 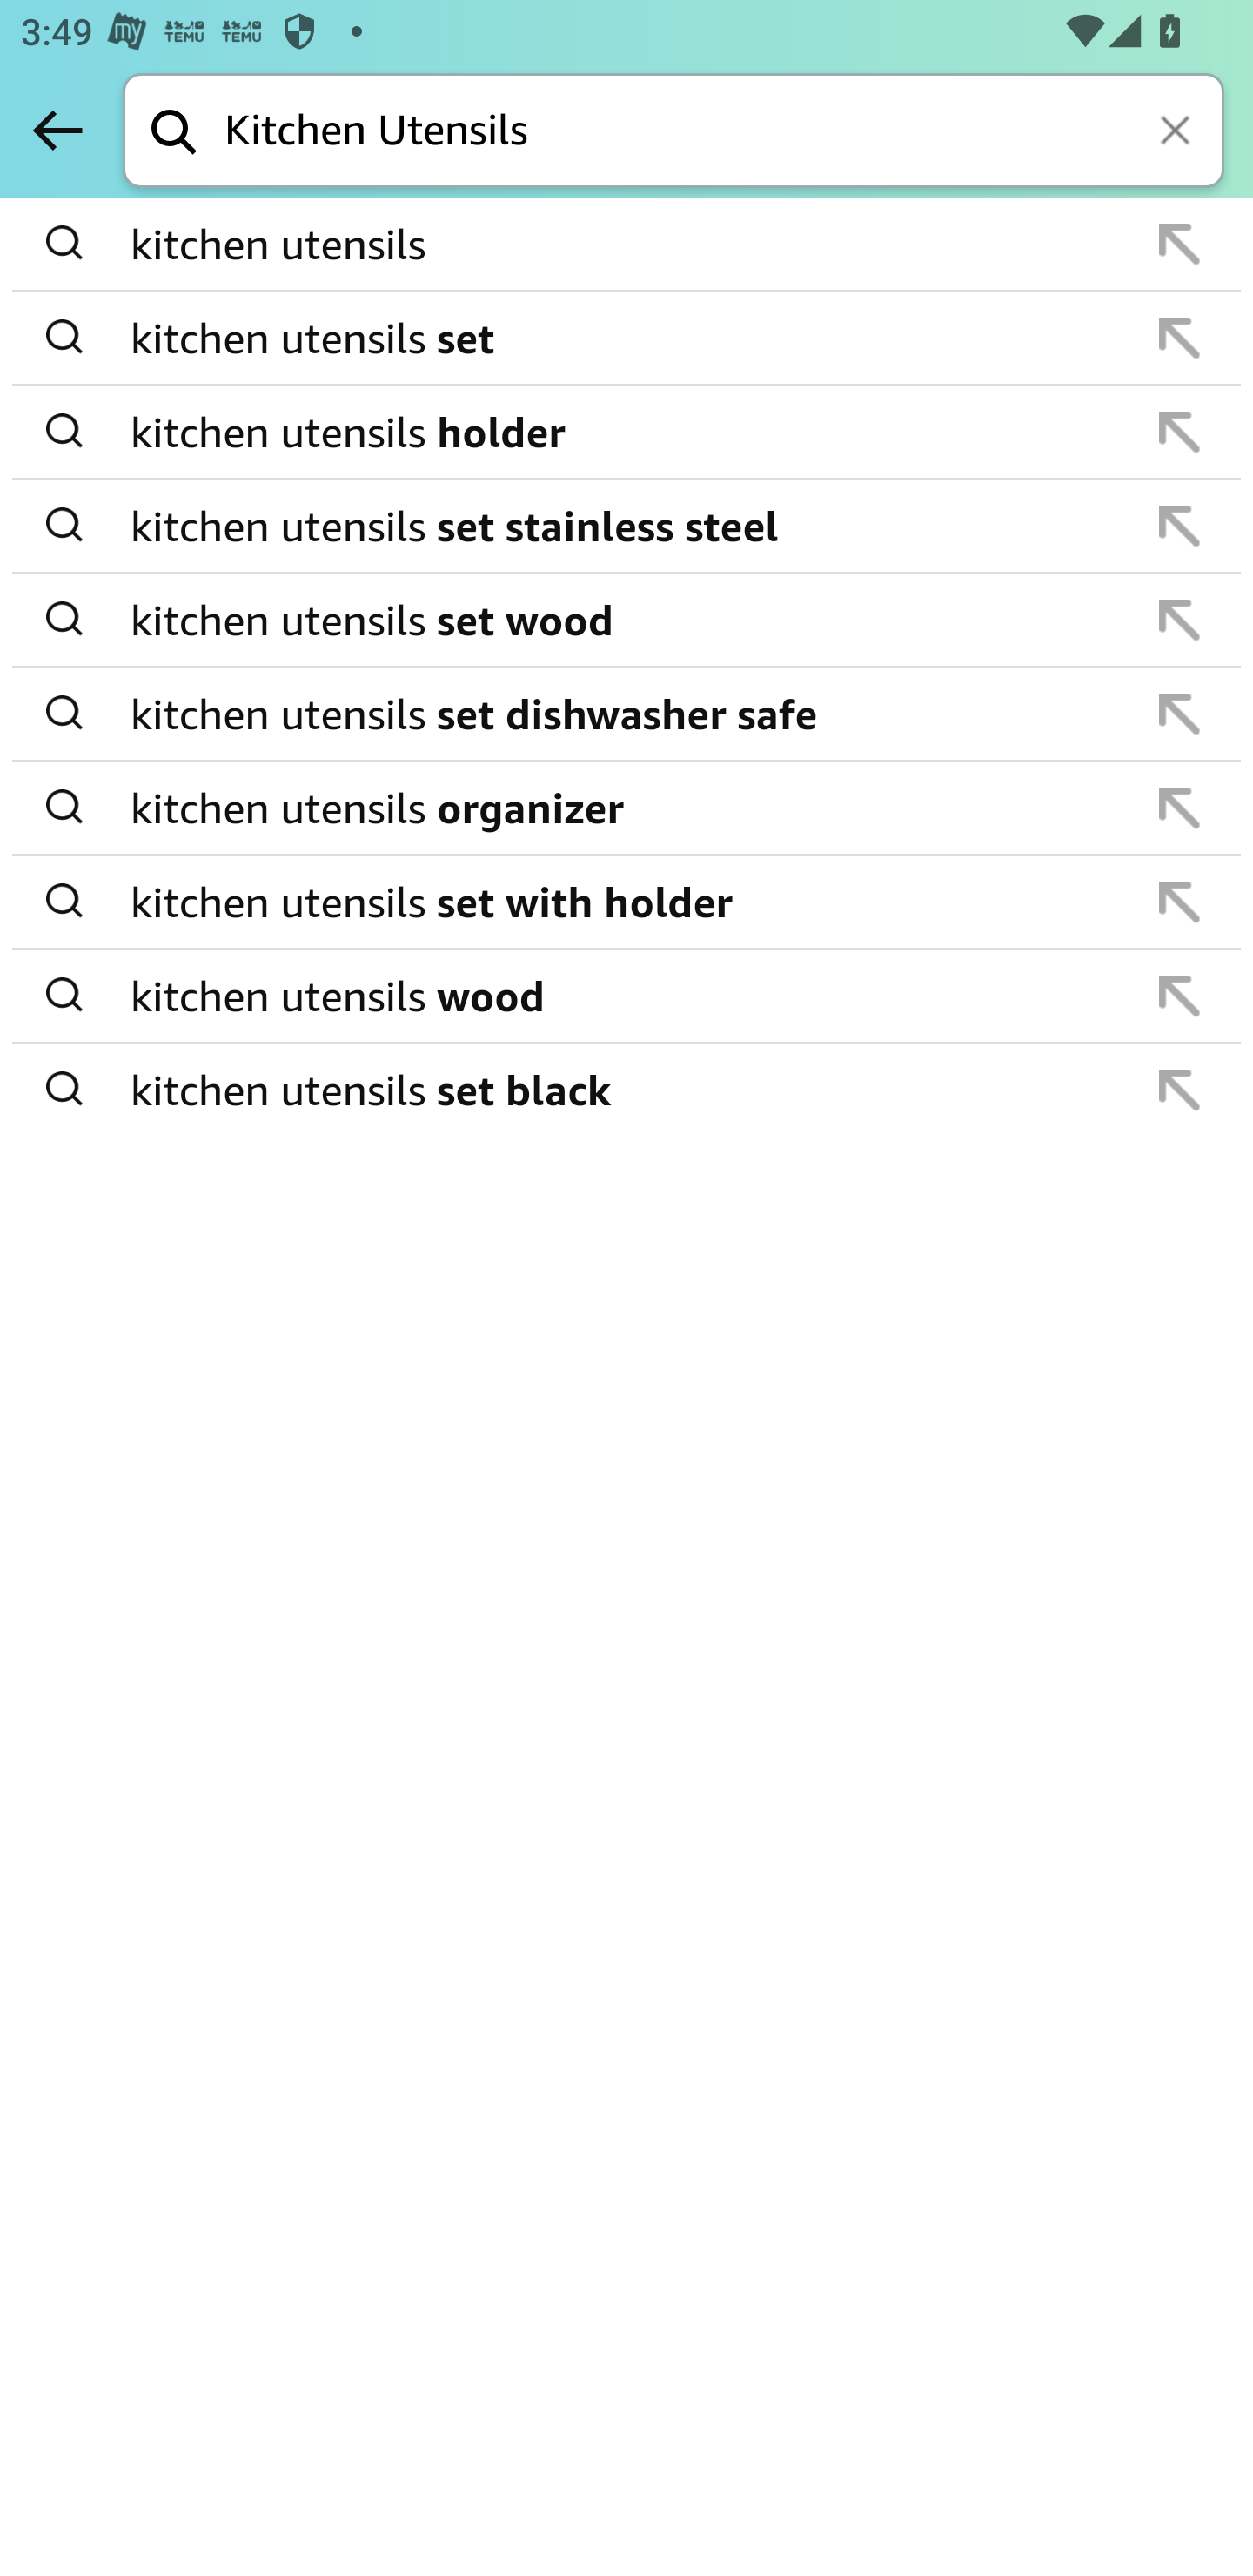 What do you see at coordinates (626, 902) in the screenshot?
I see `append suggestion kitchen utensils set with holder` at bounding box center [626, 902].